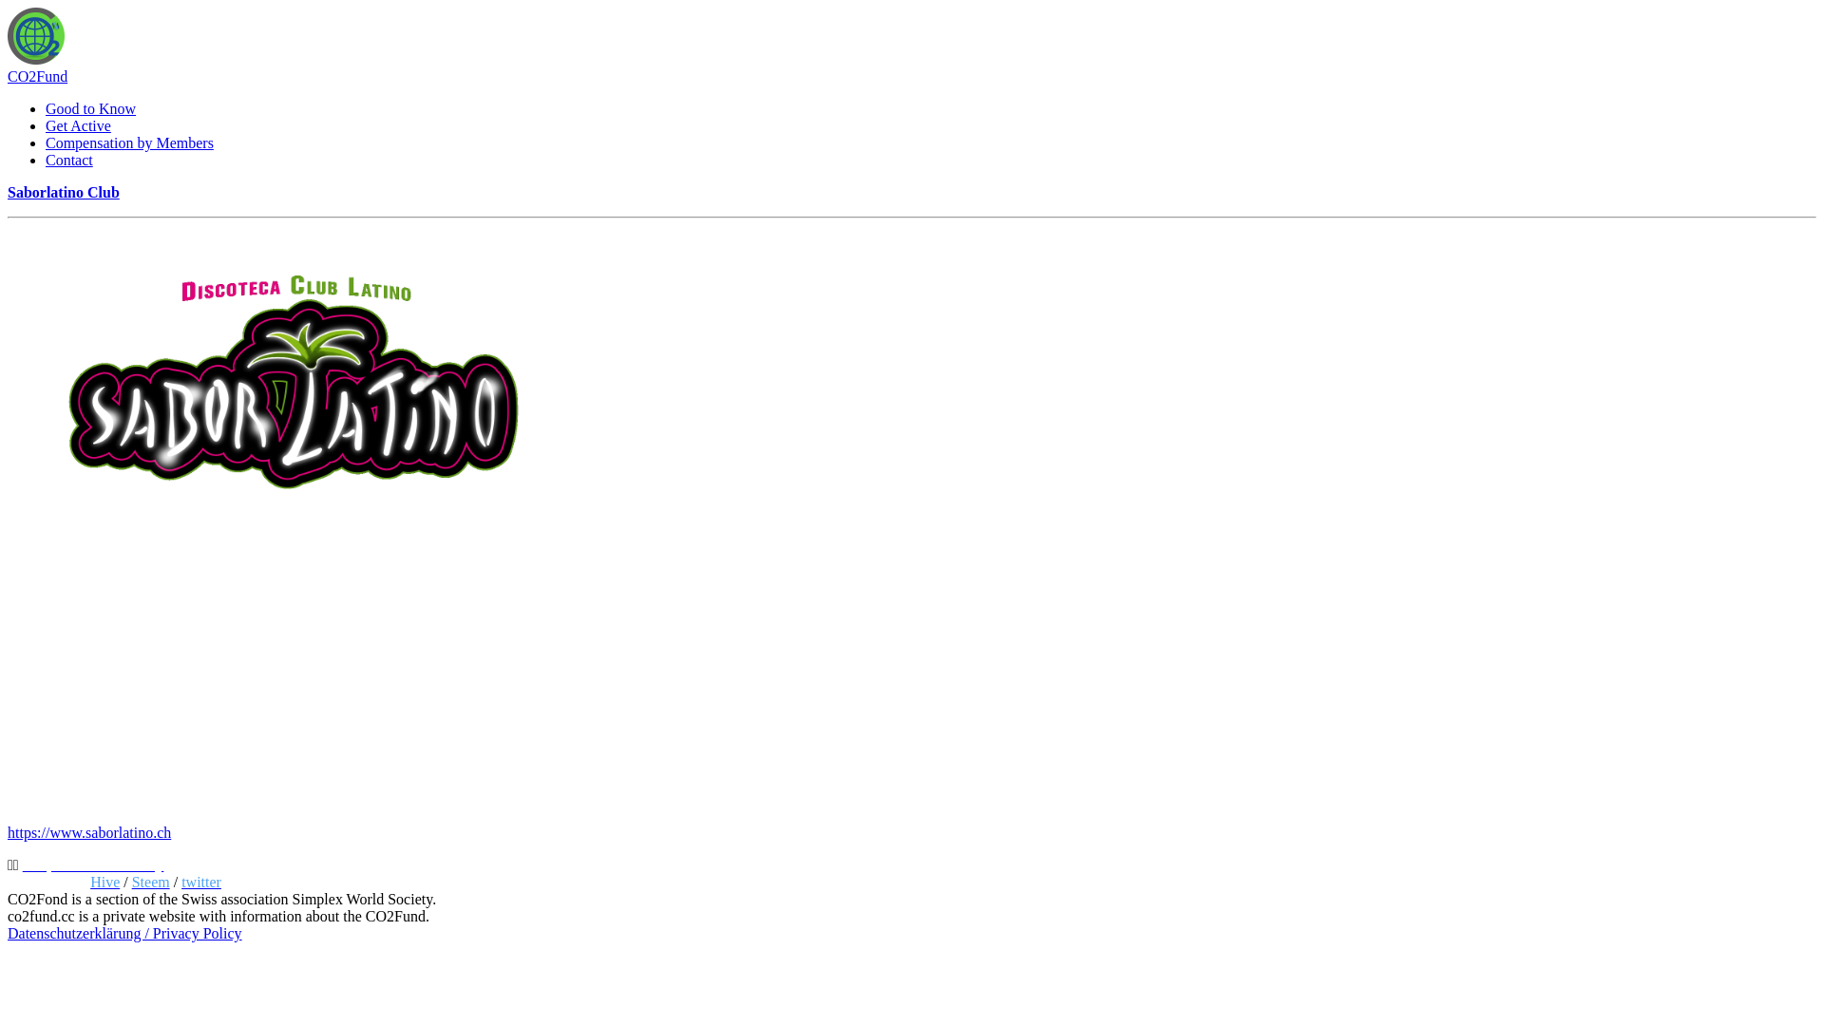  I want to click on Compensation by Members, so click(129, 142).